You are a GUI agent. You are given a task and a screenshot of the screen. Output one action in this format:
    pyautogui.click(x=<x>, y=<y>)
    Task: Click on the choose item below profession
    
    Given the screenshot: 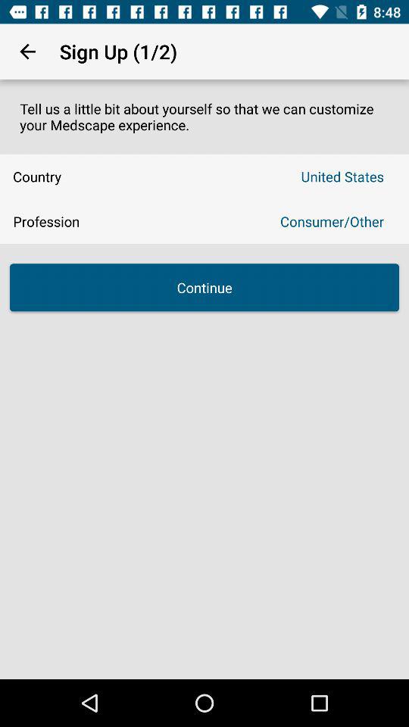 What is the action you would take?
    pyautogui.click(x=204, y=288)
    